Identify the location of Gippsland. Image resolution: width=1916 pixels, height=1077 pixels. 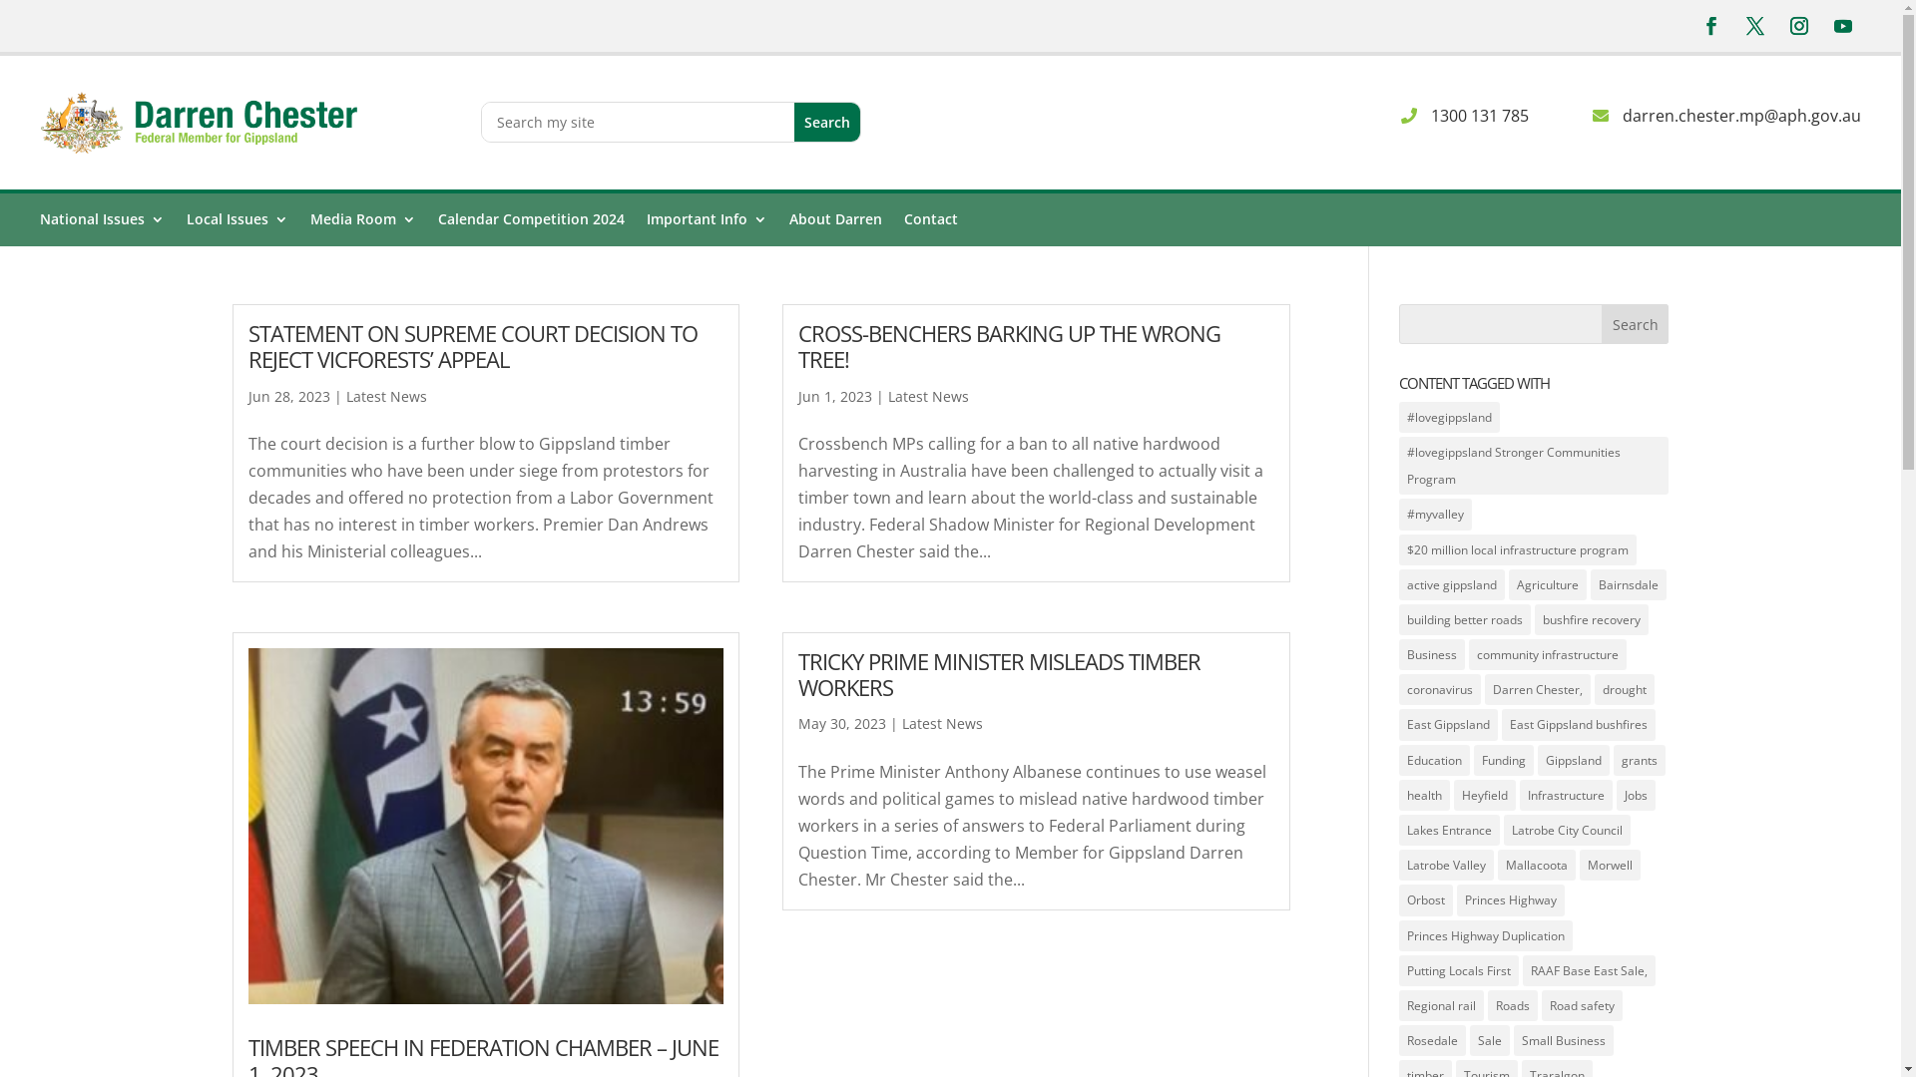
(1574, 760).